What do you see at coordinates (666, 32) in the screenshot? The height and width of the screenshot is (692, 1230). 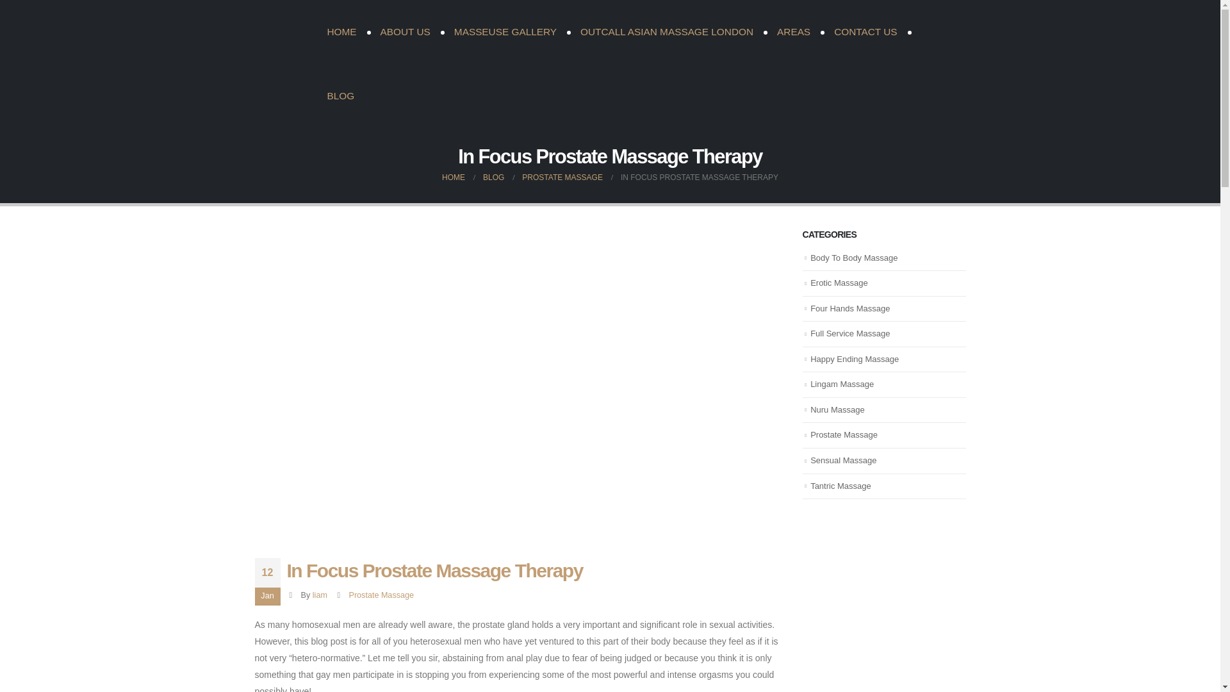 I see `OUTCALL ASIAN MASSAGE LONDON` at bounding box center [666, 32].